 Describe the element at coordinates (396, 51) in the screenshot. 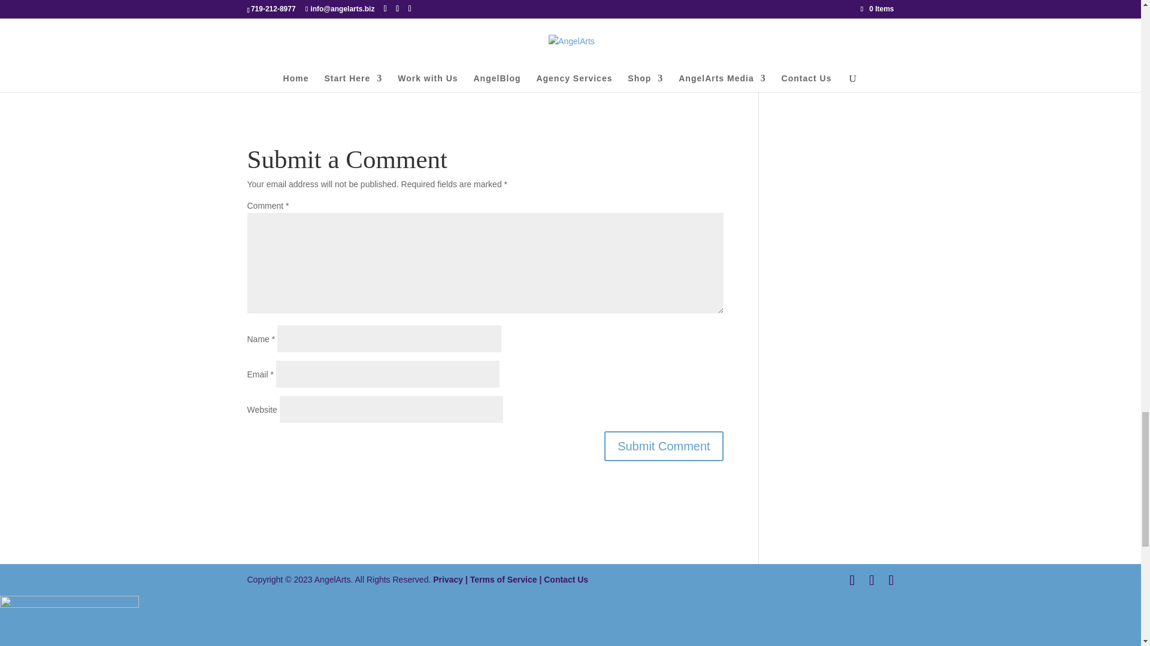

I see `RSS` at that location.